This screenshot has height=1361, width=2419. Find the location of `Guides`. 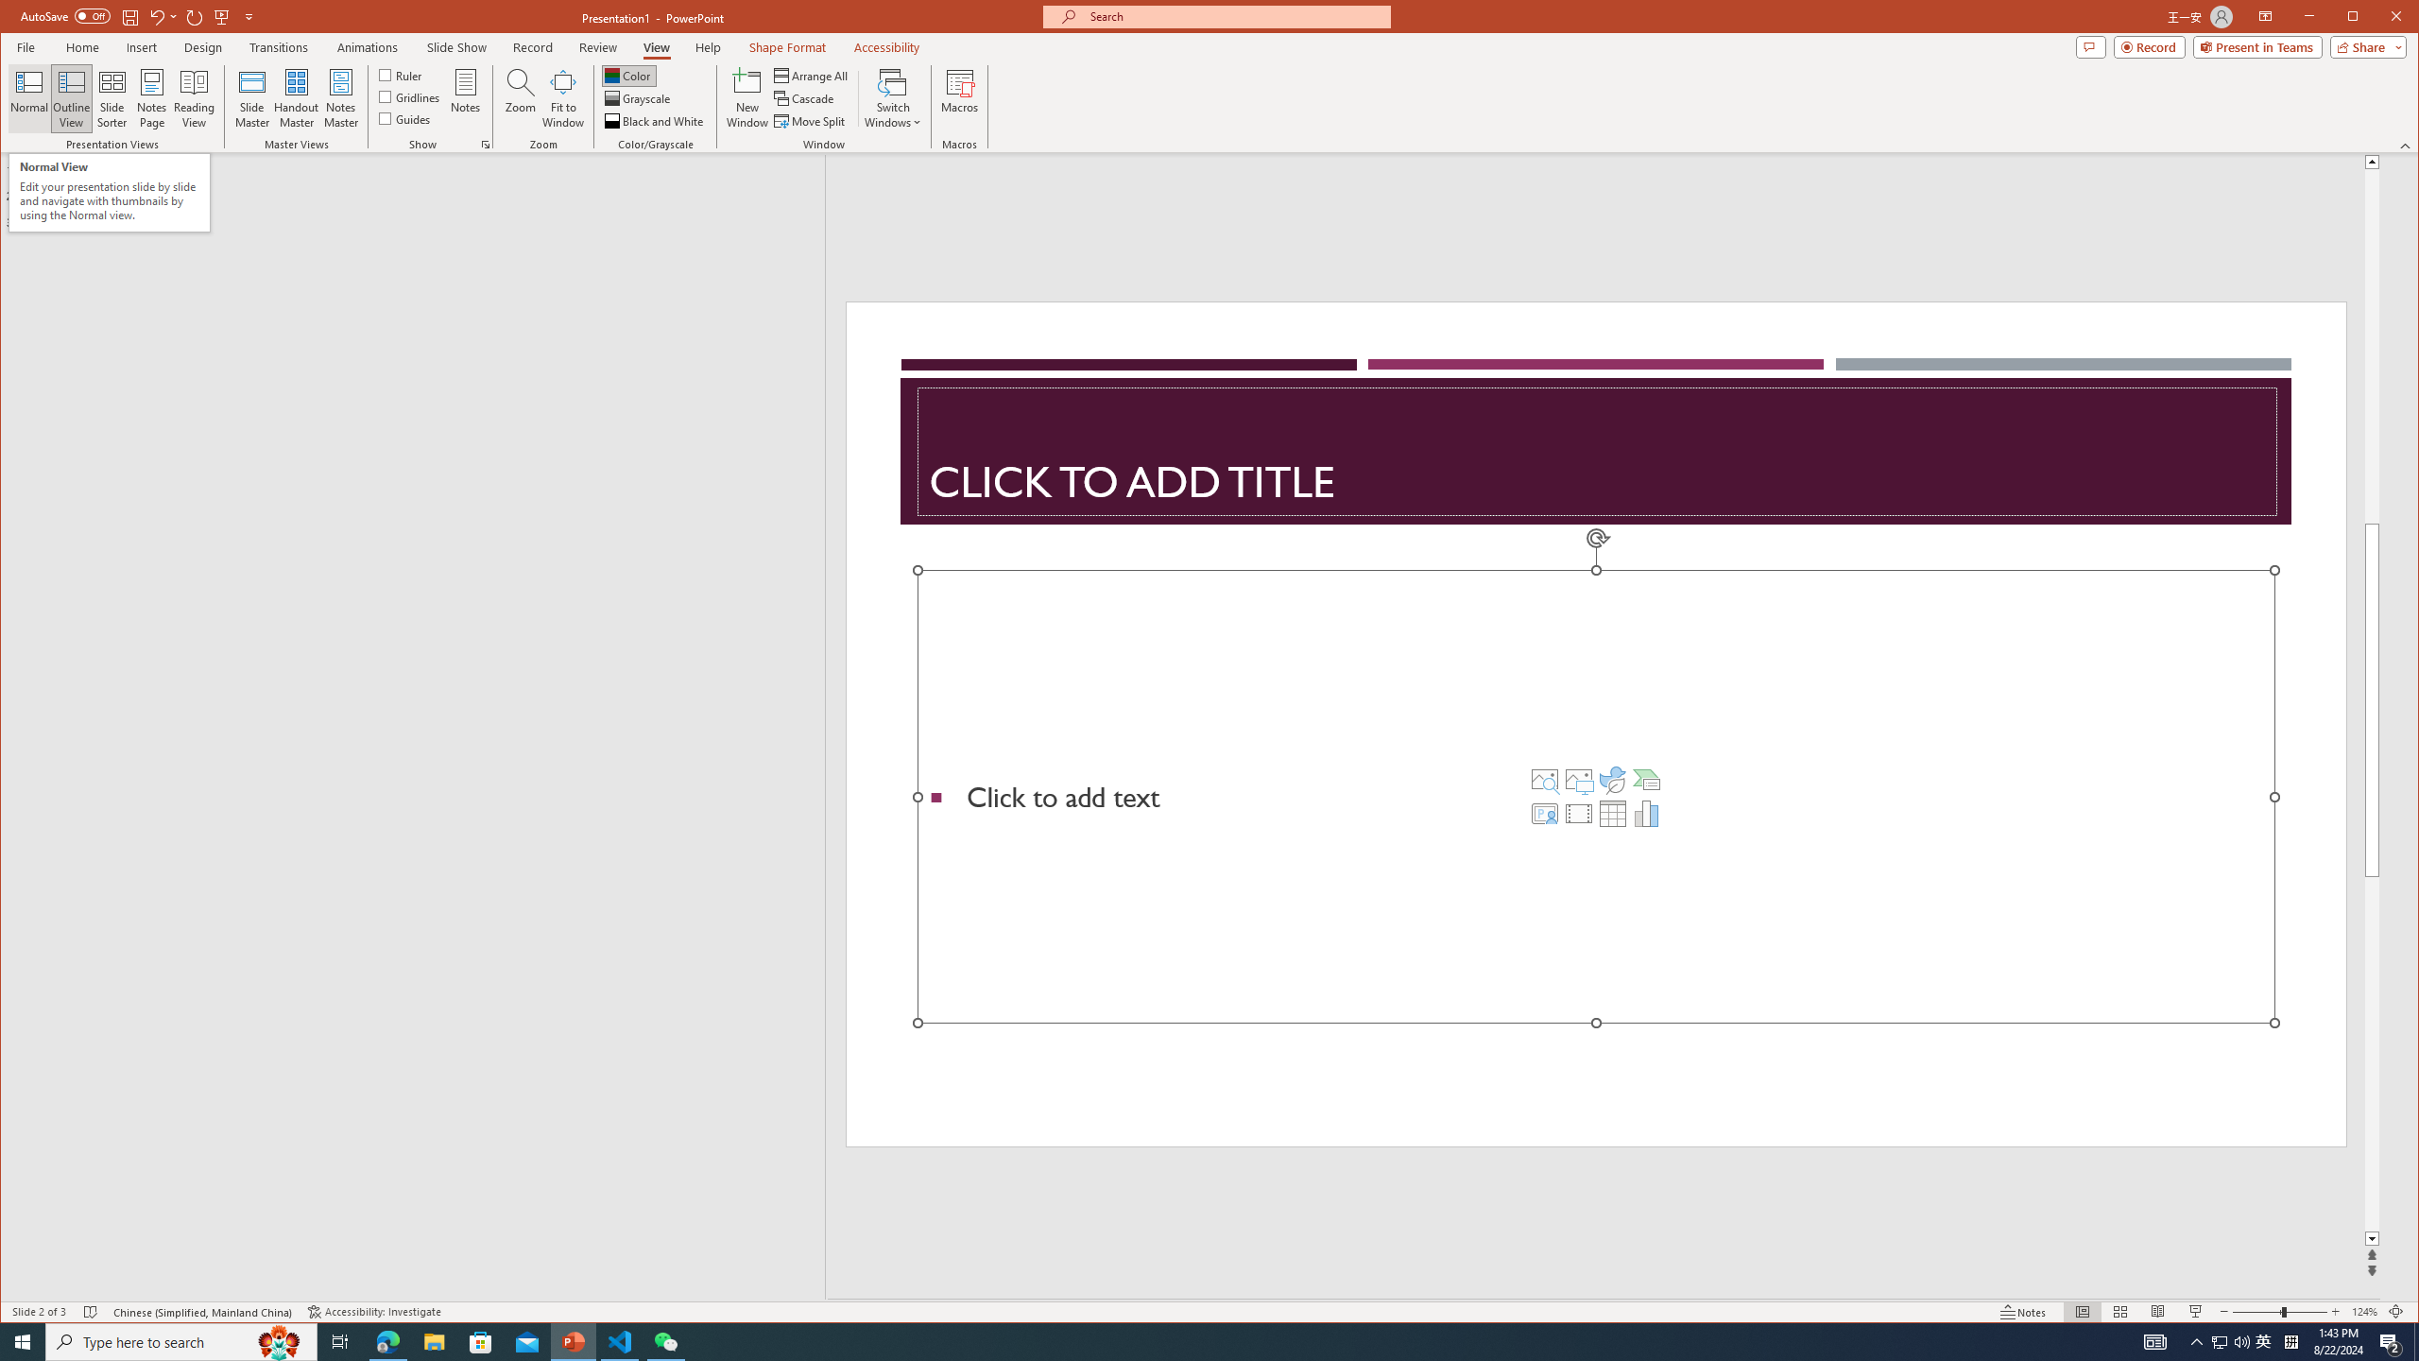

Guides is located at coordinates (404, 117).